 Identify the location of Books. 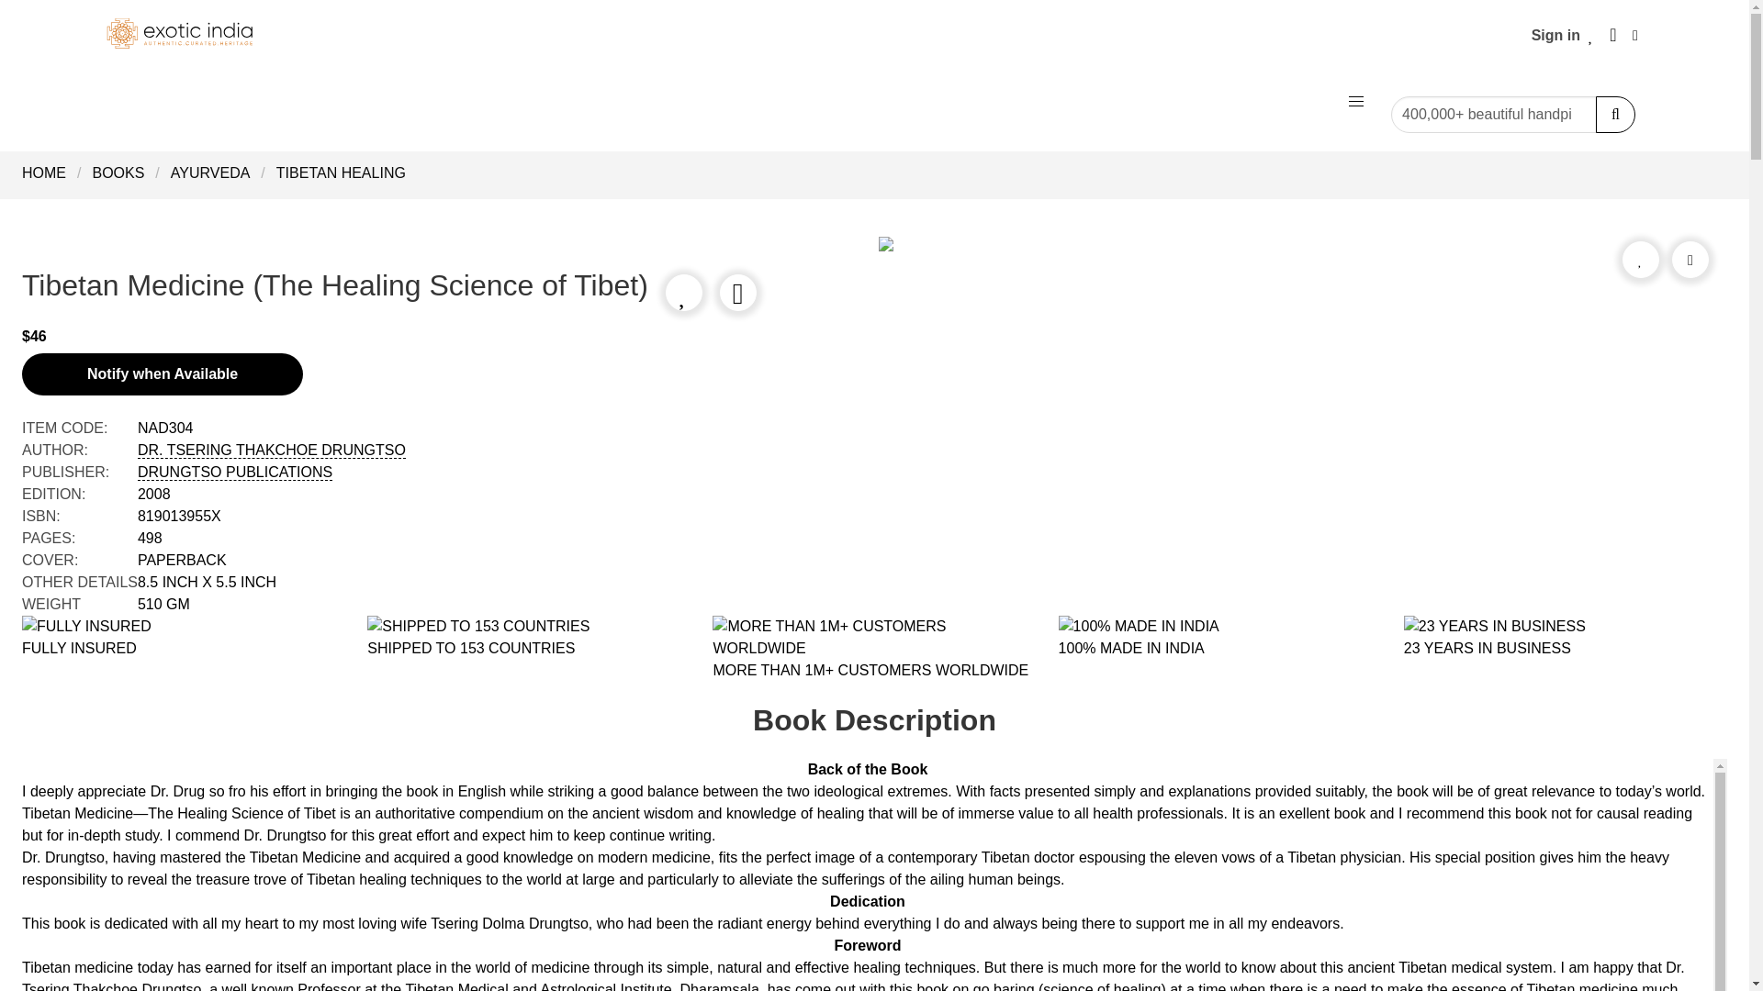
(118, 173).